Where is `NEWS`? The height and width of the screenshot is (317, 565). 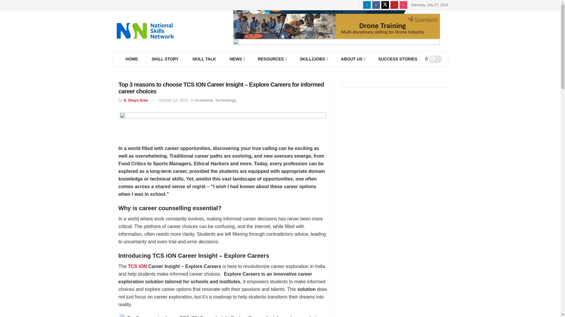 NEWS is located at coordinates (237, 59).